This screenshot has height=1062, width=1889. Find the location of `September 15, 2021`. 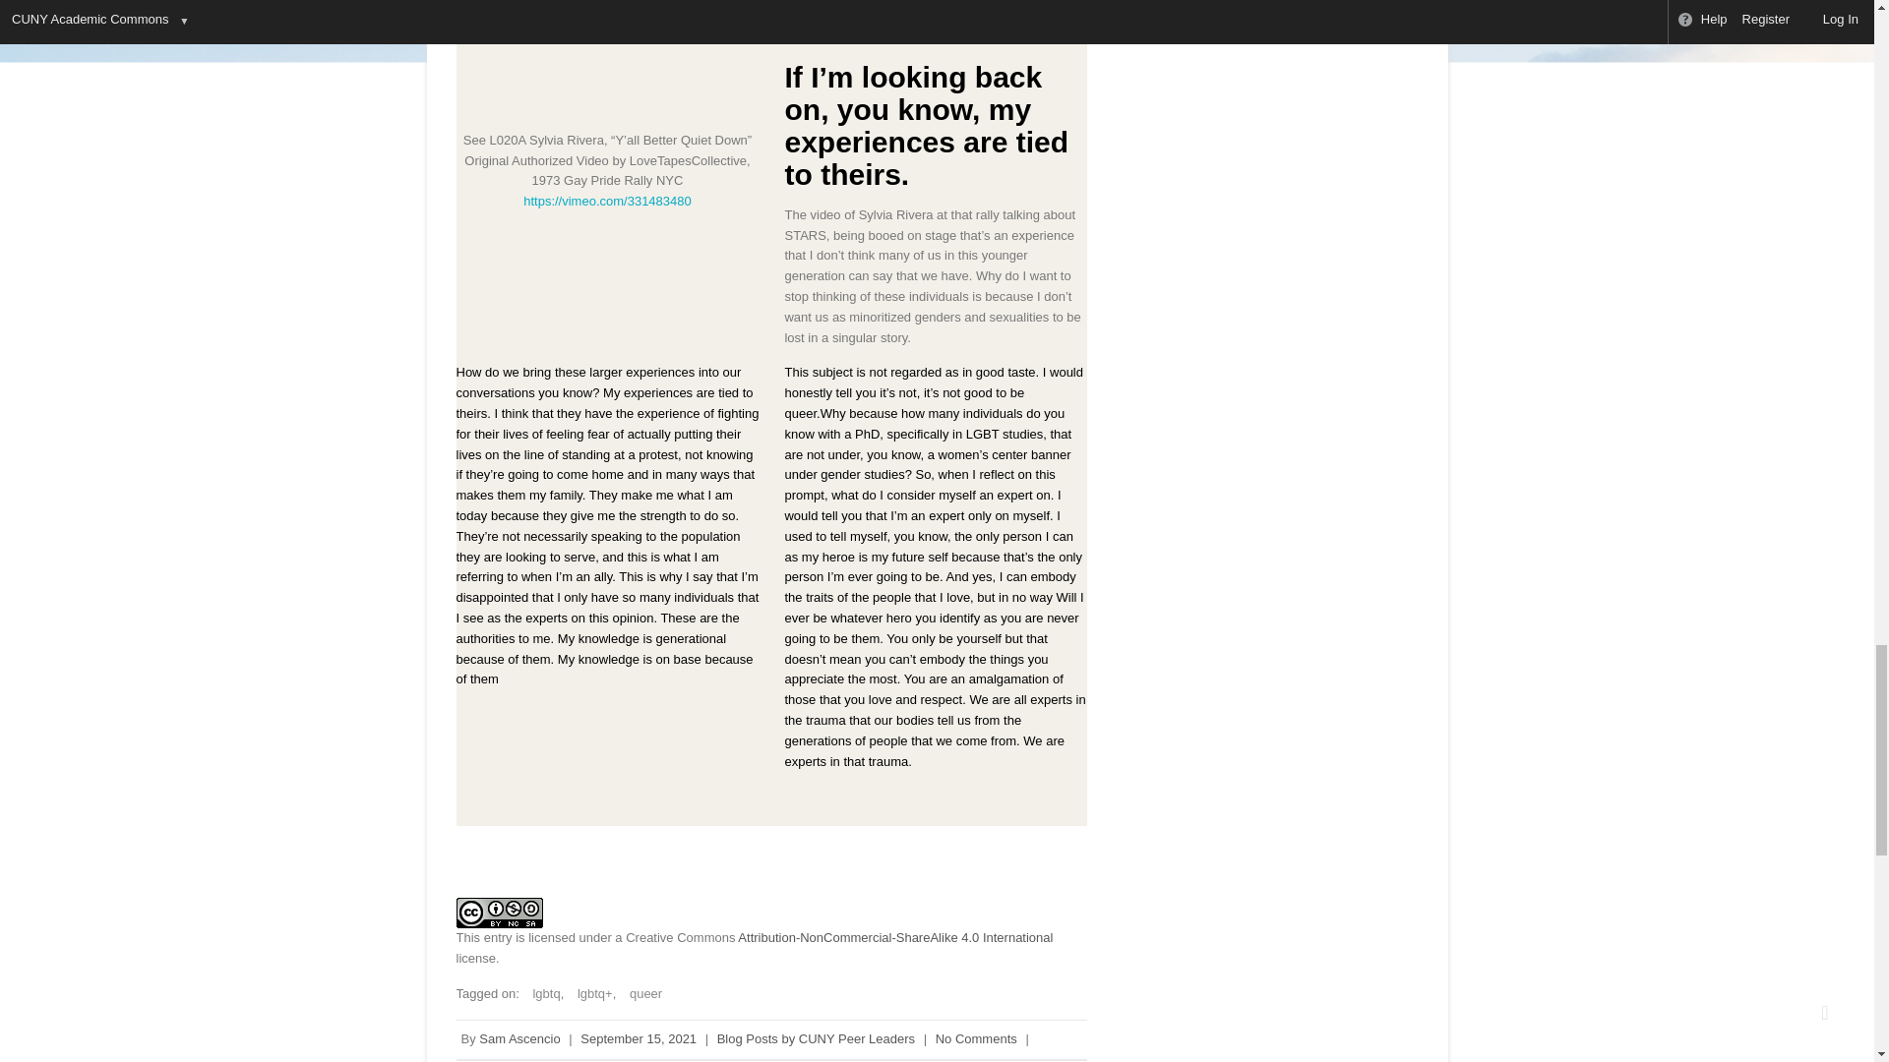

September 15, 2021 is located at coordinates (638, 1036).